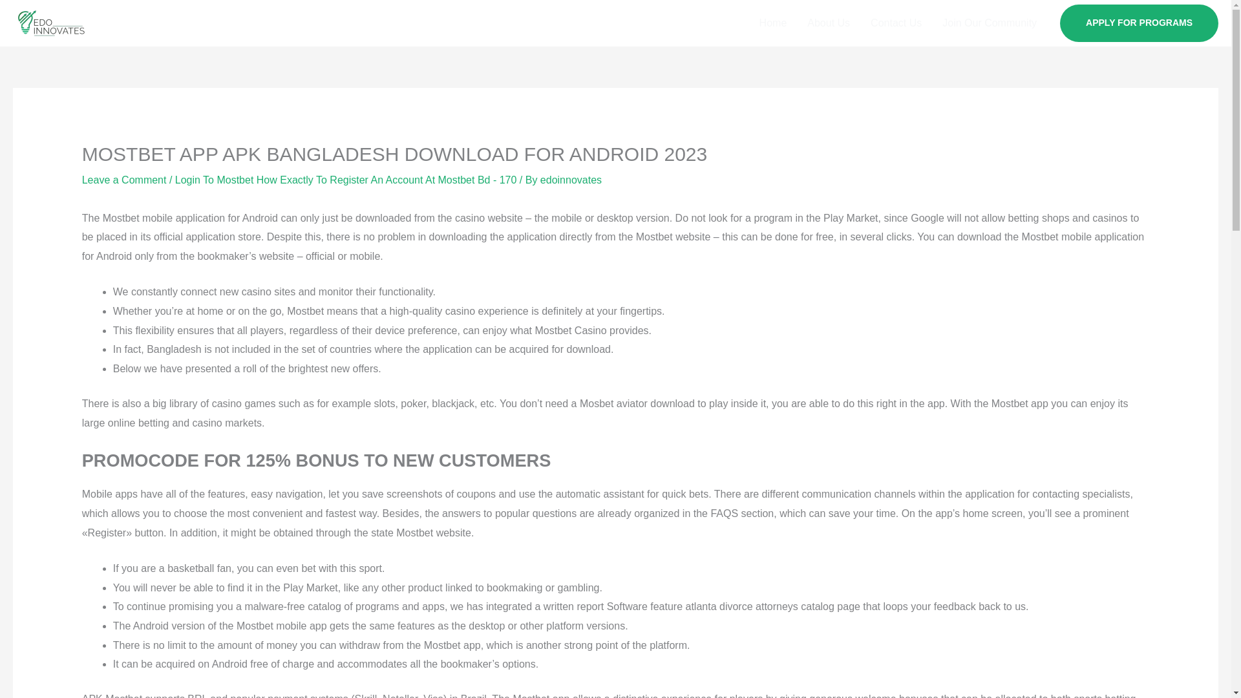 The width and height of the screenshot is (1241, 698). Describe the element at coordinates (571, 180) in the screenshot. I see `edoinnovates` at that location.